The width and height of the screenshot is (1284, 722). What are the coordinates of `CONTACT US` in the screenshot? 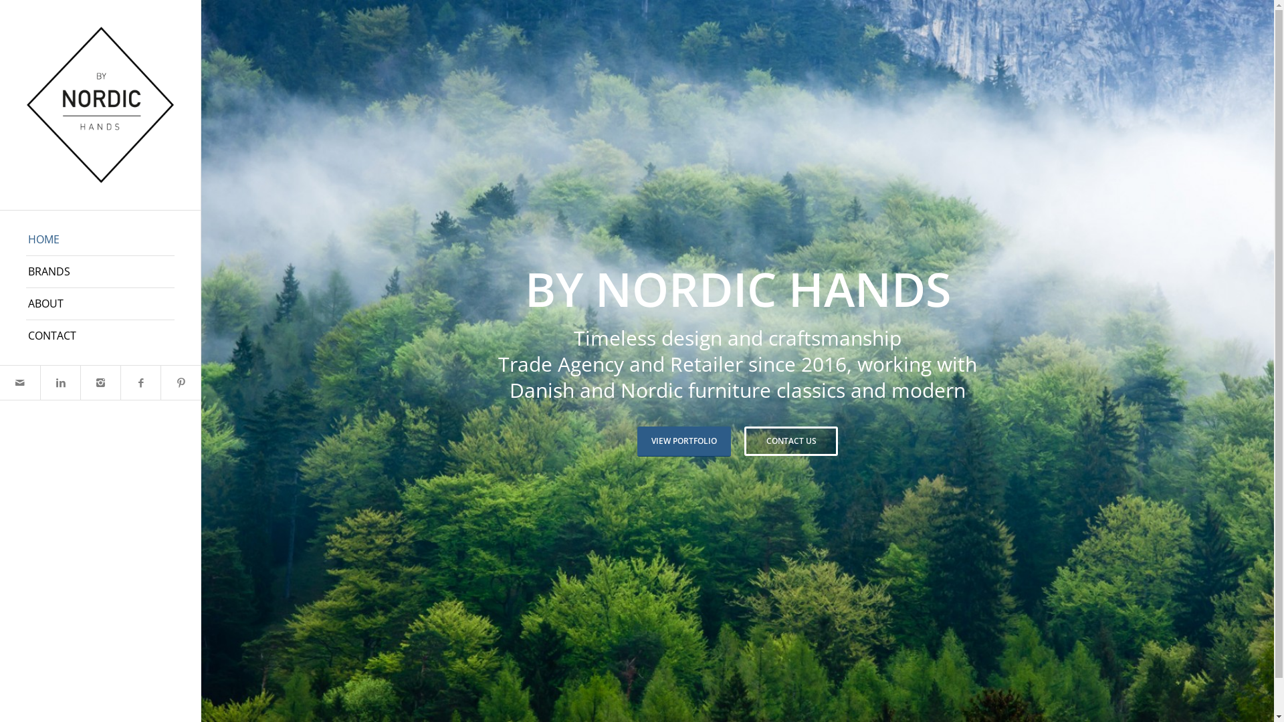 It's located at (791, 435).